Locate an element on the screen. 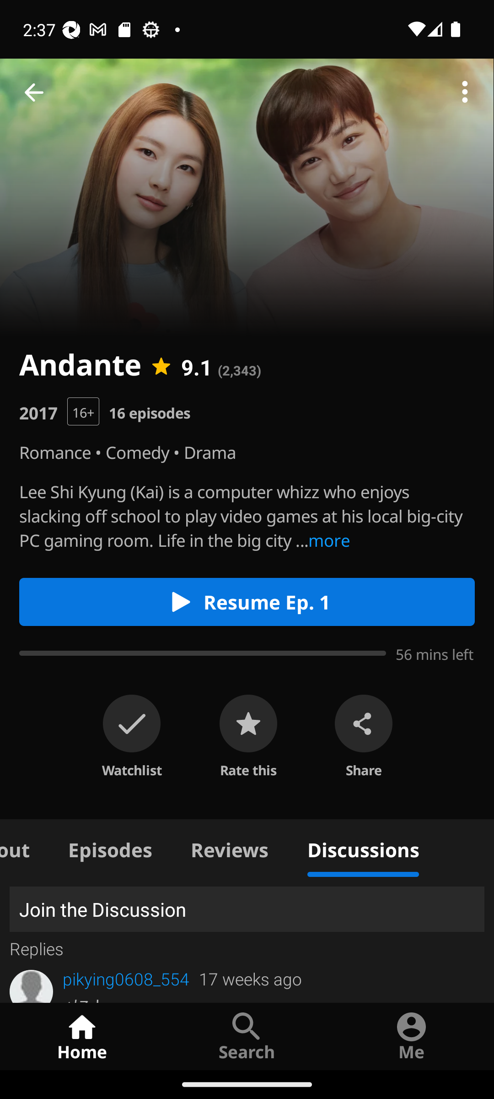 The height and width of the screenshot is (1099, 494). Join the Discussion is located at coordinates (247, 909).